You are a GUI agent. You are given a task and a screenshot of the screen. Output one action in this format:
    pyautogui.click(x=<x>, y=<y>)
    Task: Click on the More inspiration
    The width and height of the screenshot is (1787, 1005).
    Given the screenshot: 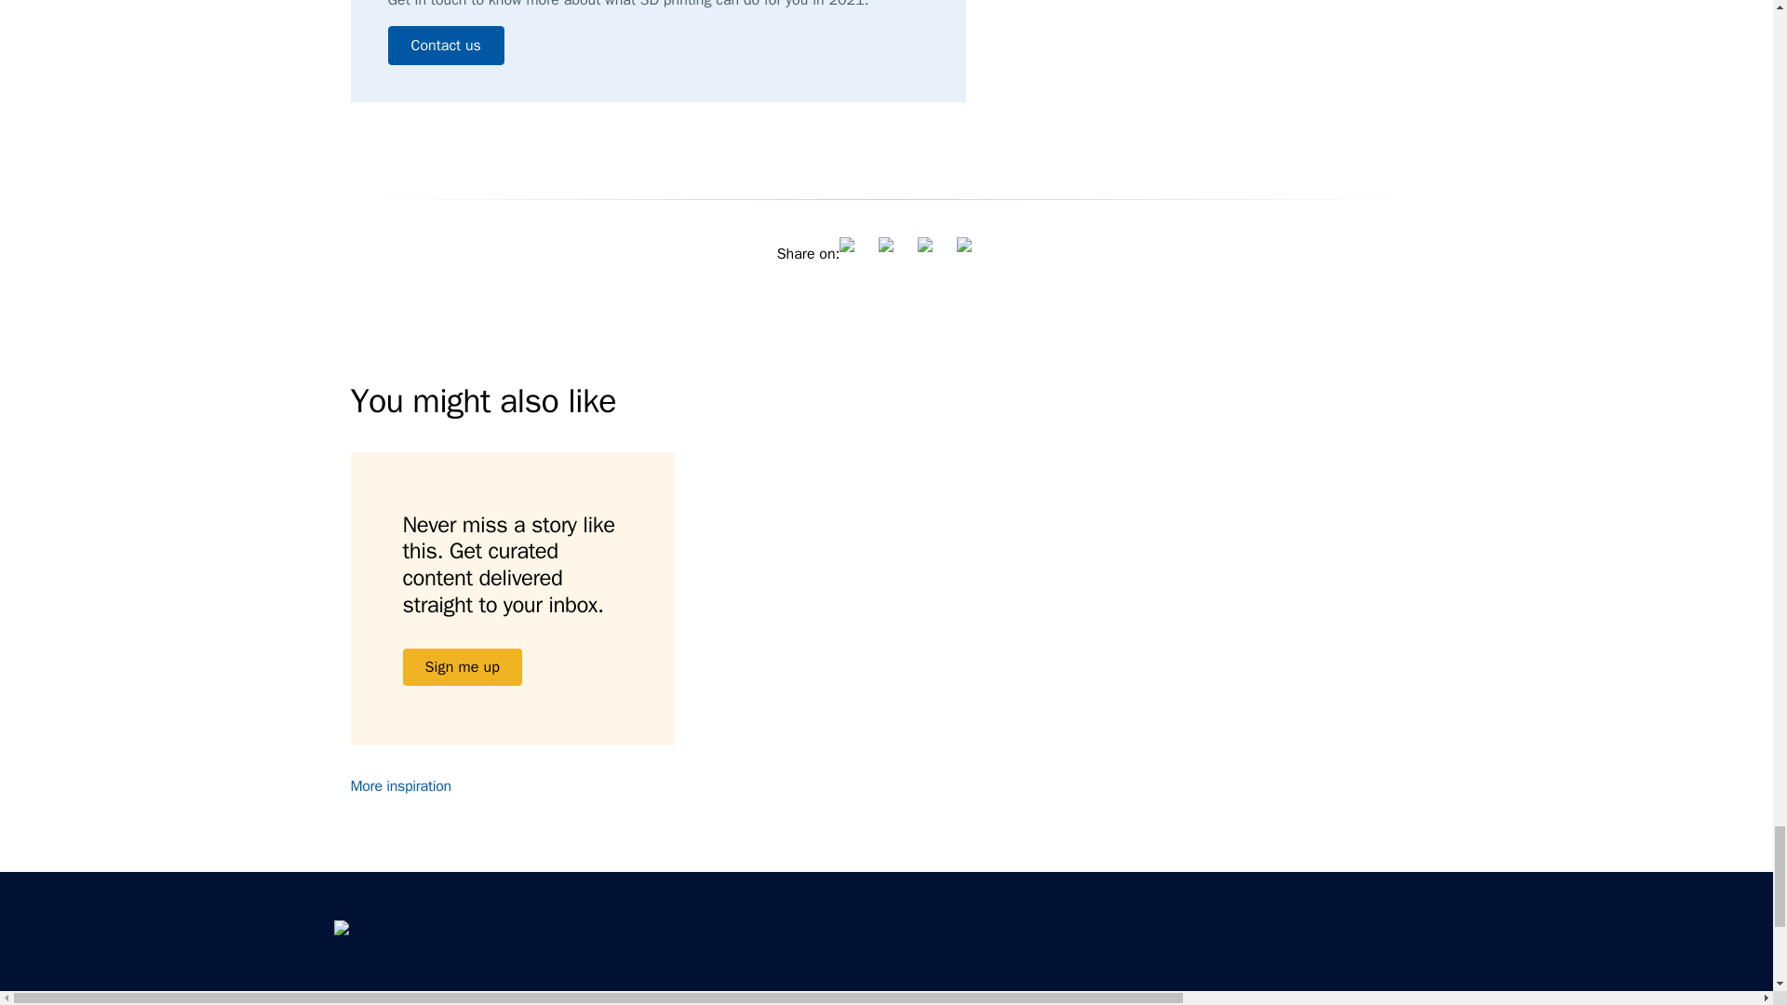 What is the action you would take?
    pyautogui.click(x=411, y=785)
    